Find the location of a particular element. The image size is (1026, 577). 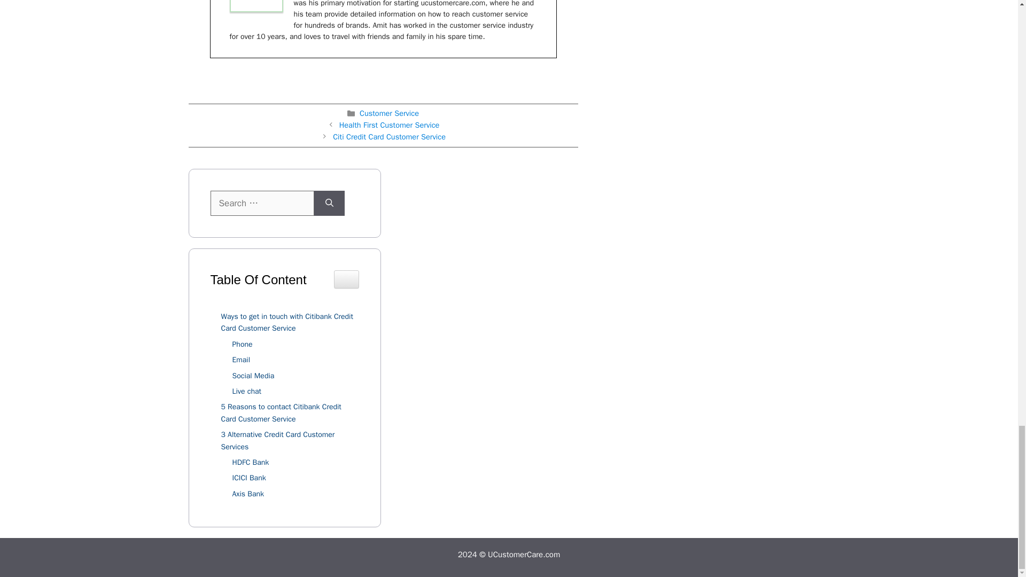

Customer Service is located at coordinates (389, 113).